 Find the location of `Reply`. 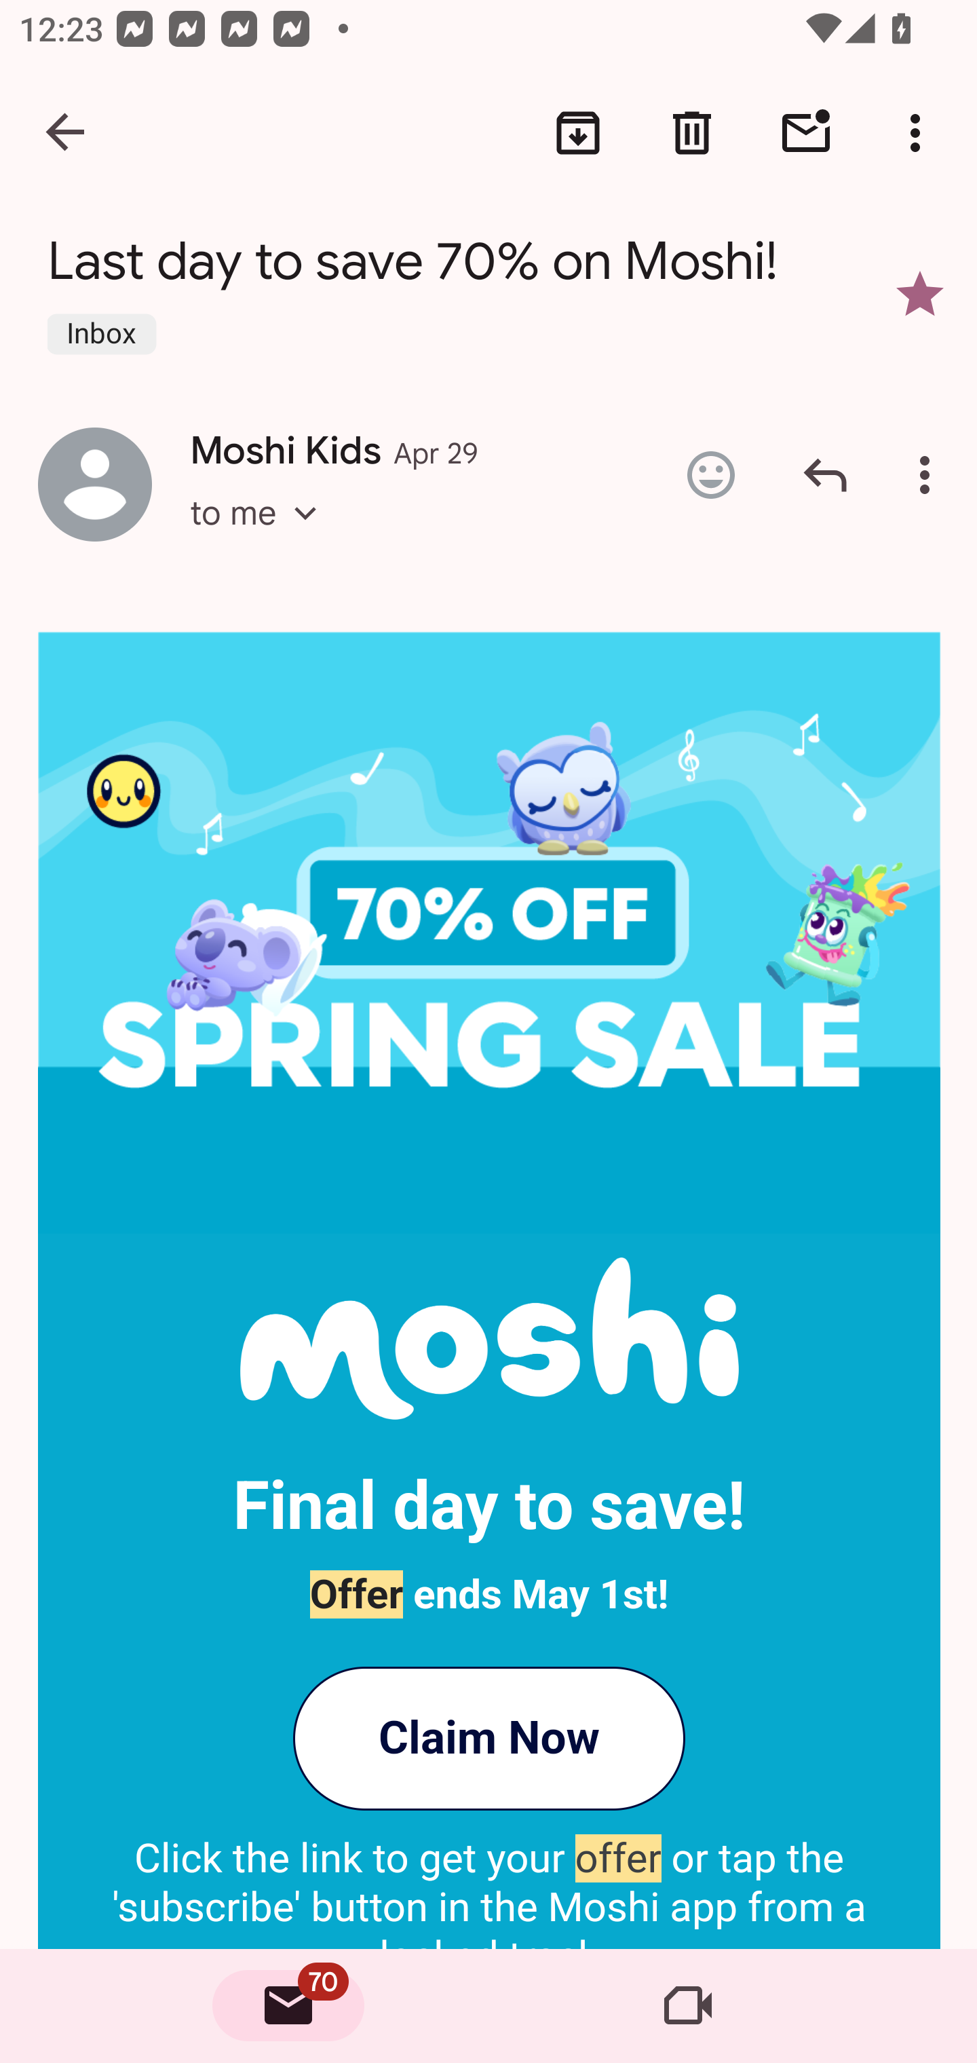

Reply is located at coordinates (825, 475).